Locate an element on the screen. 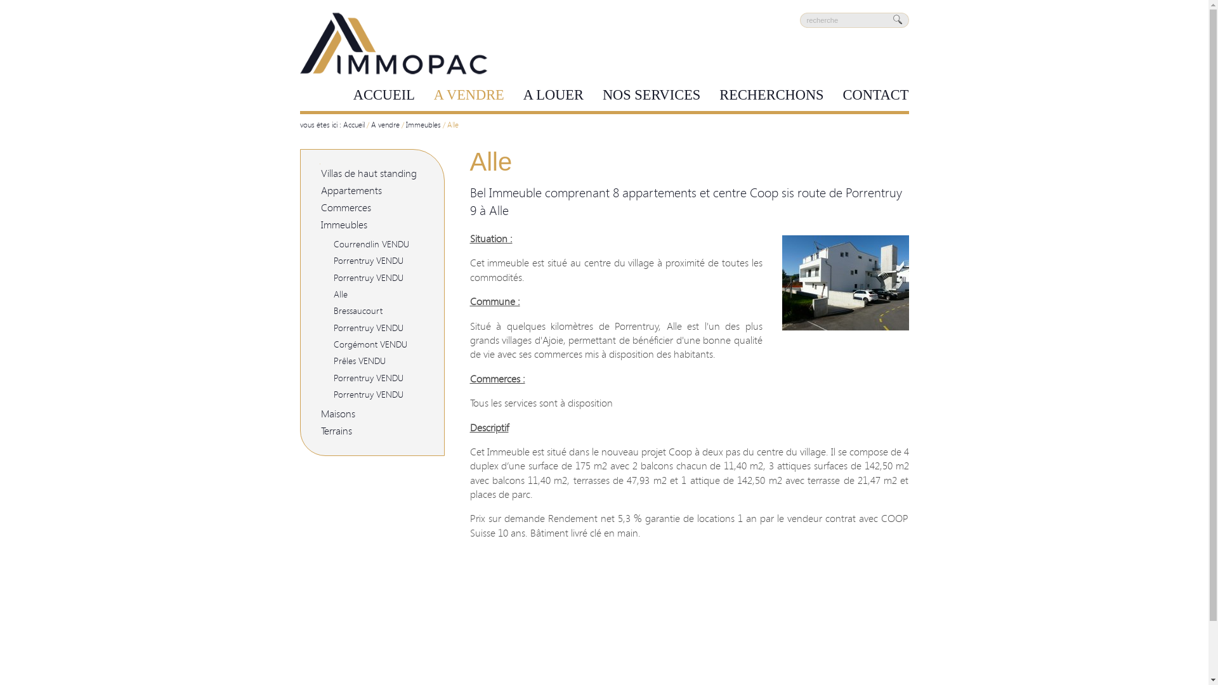  Porrentruy VENDU is located at coordinates (369, 328).